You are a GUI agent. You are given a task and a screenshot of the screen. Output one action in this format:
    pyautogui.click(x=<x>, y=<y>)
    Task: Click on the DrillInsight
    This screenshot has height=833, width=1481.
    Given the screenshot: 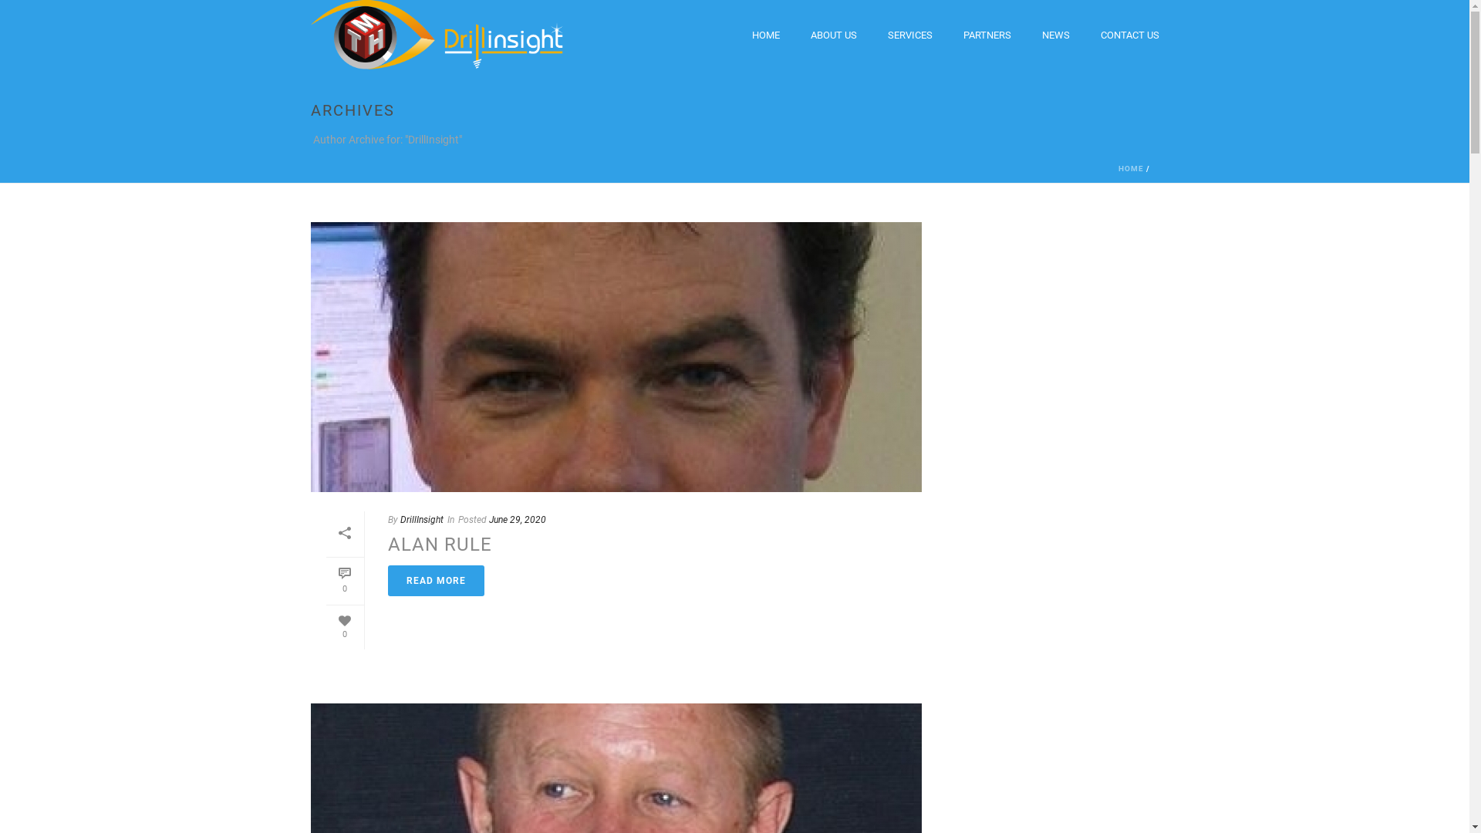 What is the action you would take?
    pyautogui.click(x=421, y=520)
    